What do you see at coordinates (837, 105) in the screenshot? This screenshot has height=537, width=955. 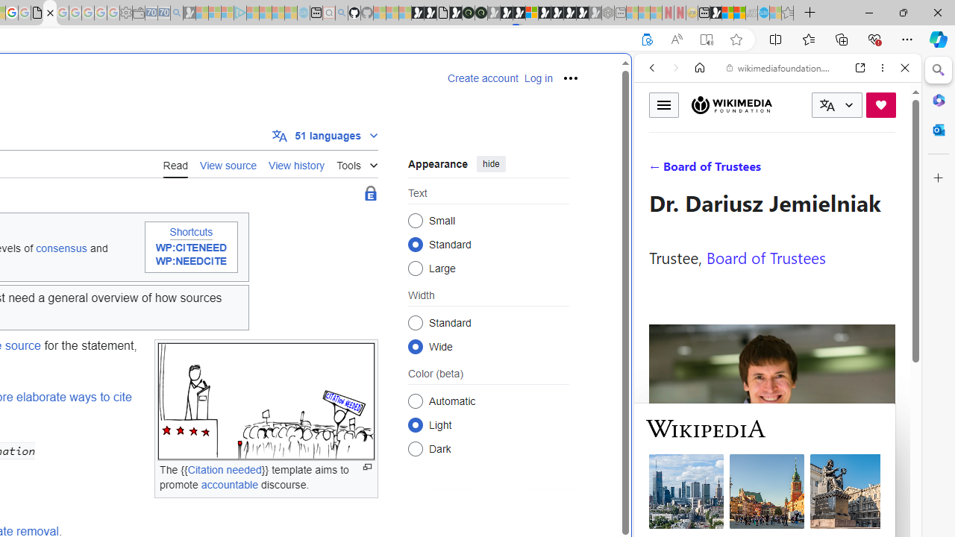 I see `CURRENT LANGUAGE:` at bounding box center [837, 105].